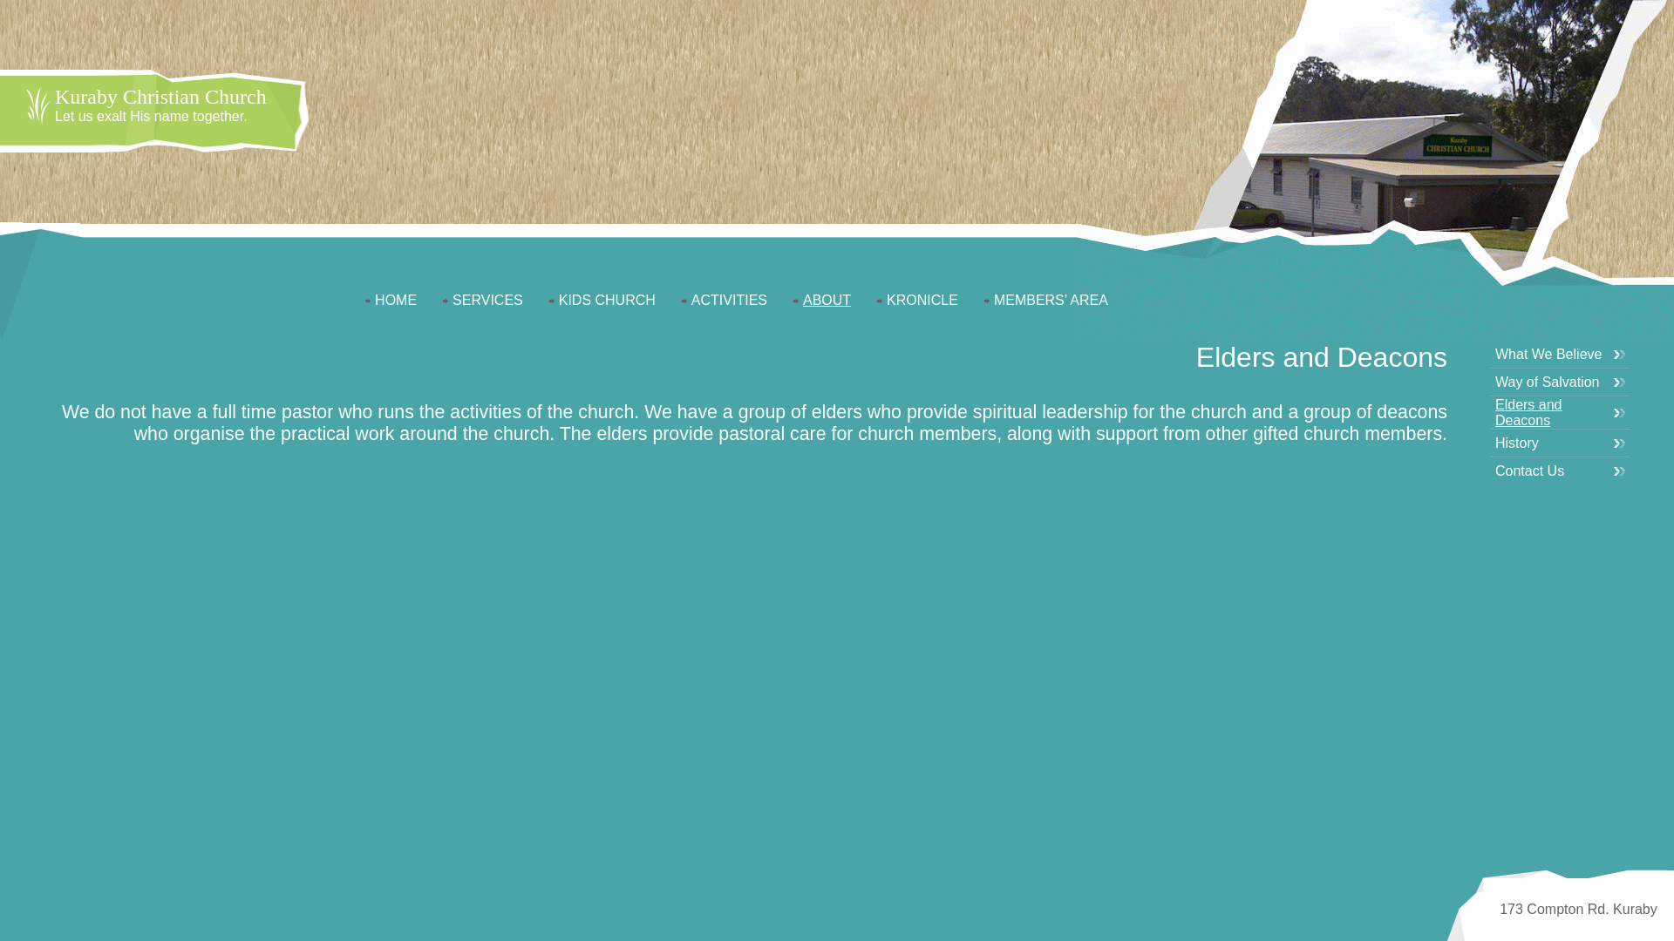 This screenshot has height=941, width=1674. I want to click on Contact Us, so click(1529, 470).